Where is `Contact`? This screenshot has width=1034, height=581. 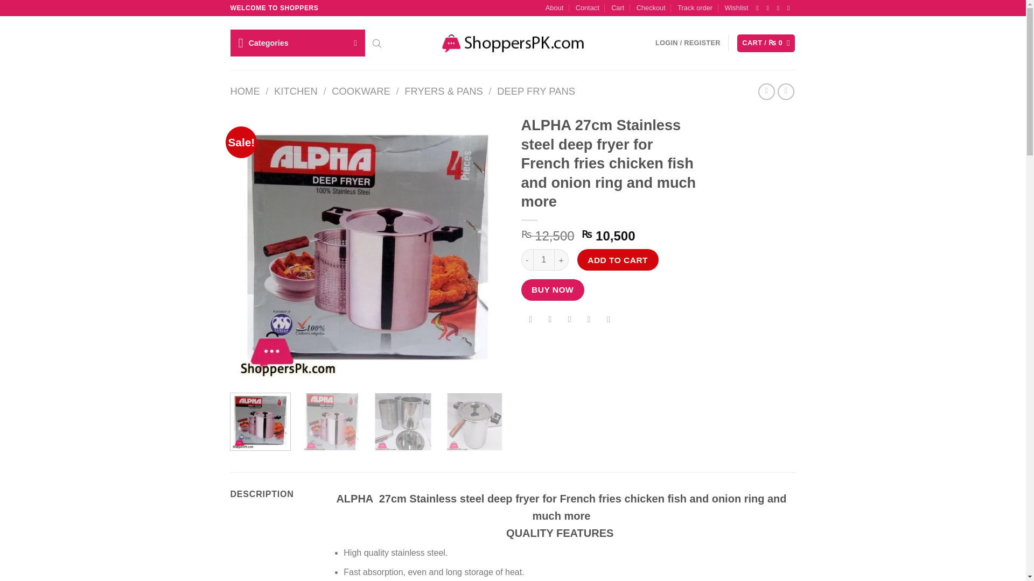
Contact is located at coordinates (588, 8).